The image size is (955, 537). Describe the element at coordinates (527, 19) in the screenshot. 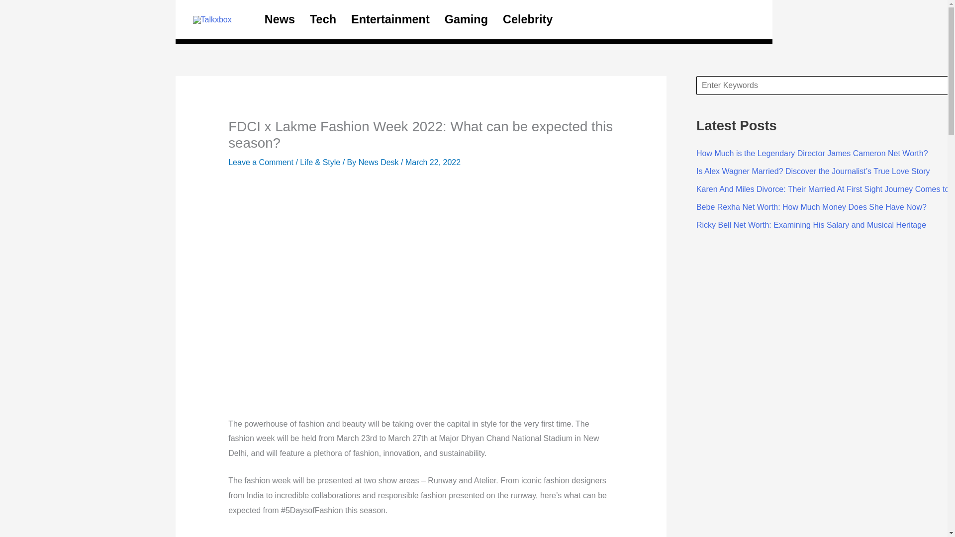

I see `Celebrity` at that location.